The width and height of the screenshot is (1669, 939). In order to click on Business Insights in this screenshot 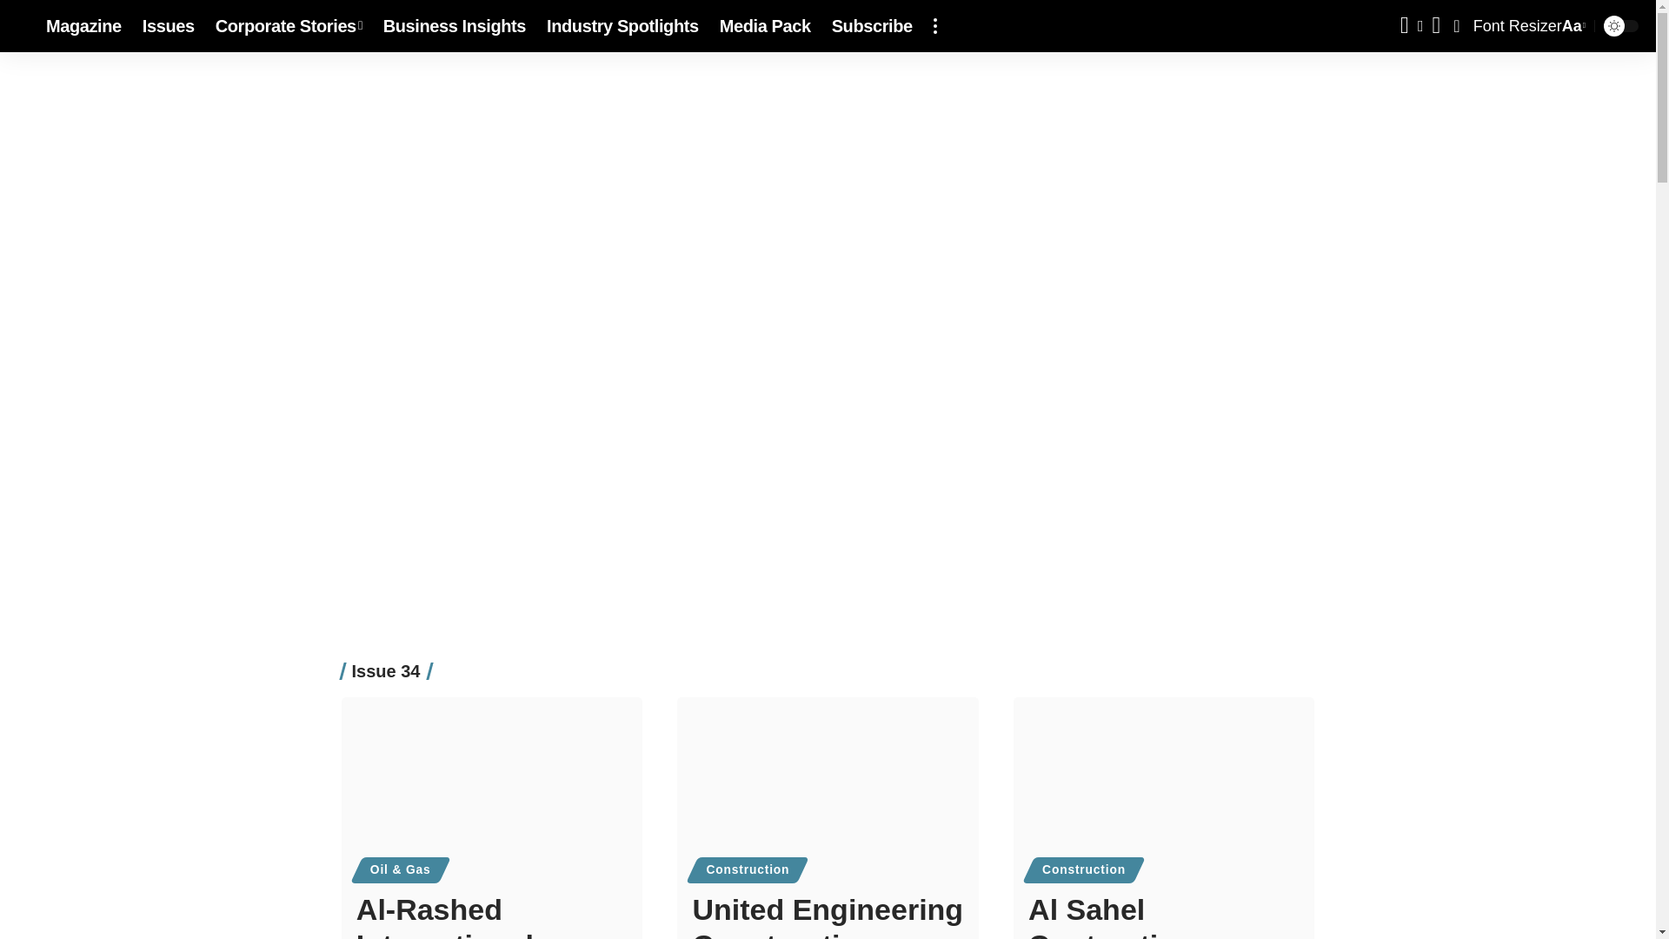, I will do `click(454, 26)`.